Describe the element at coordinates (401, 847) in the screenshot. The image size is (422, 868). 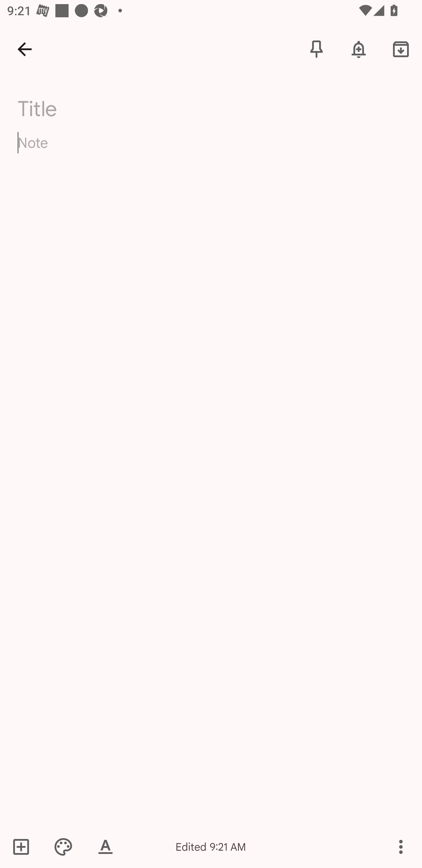
I see `Action` at that location.